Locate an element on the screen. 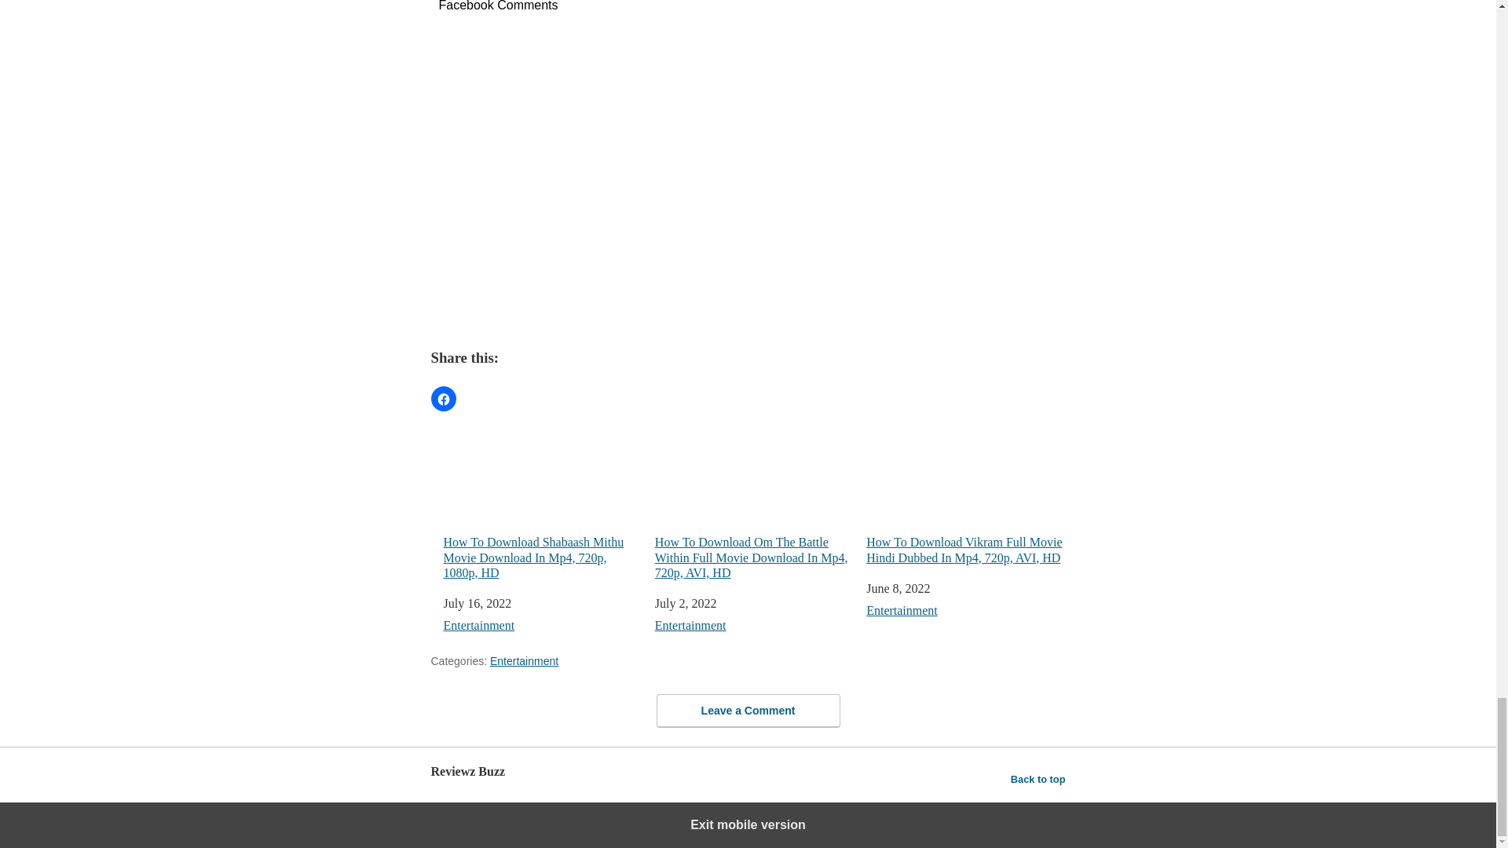 The width and height of the screenshot is (1508, 848). Entertainment is located at coordinates (524, 660).